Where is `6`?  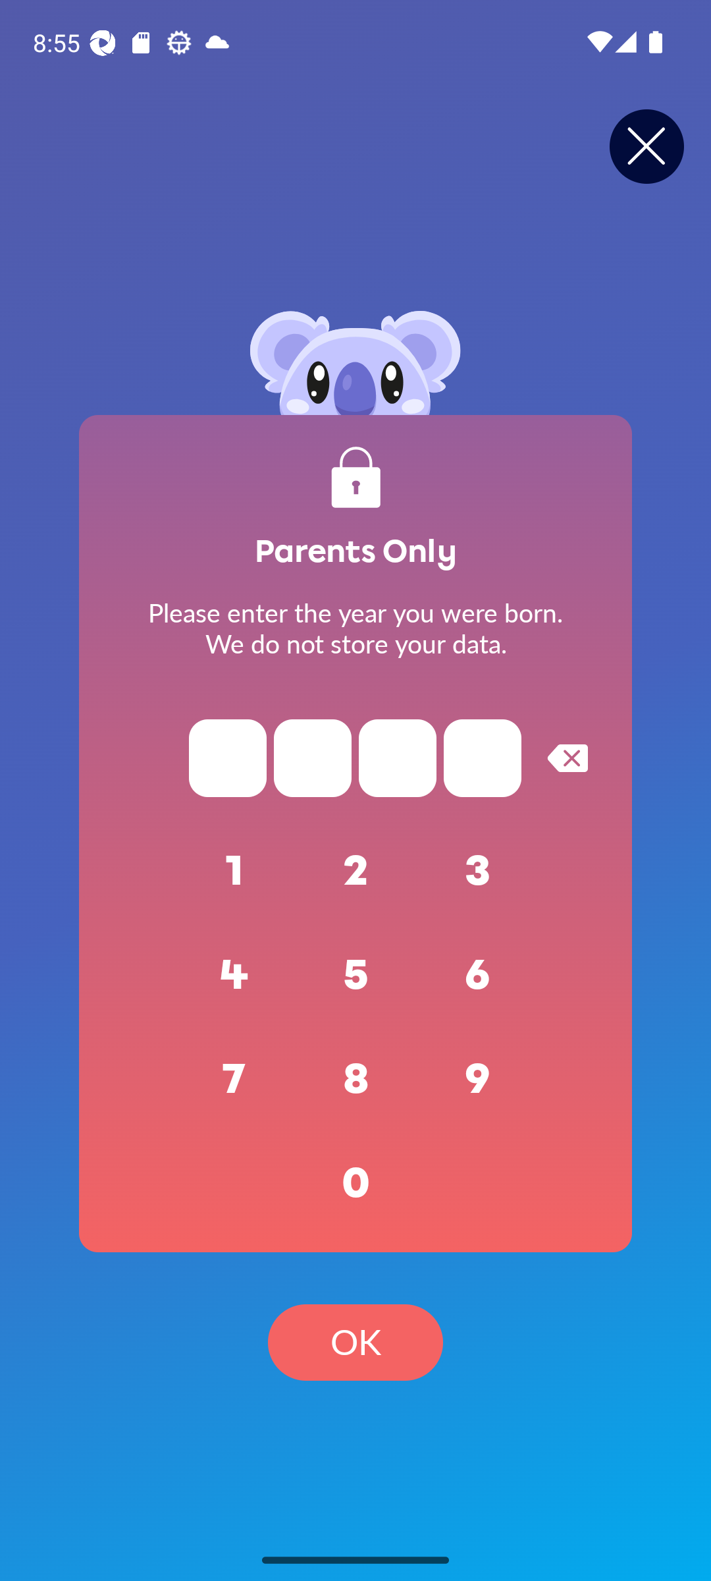 6 is located at coordinates (478, 975).